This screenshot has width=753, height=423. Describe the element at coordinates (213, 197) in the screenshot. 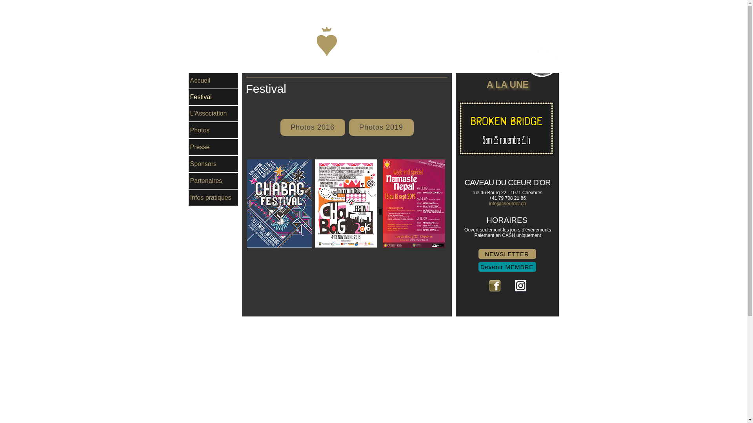

I see `Infos pratiques` at that location.